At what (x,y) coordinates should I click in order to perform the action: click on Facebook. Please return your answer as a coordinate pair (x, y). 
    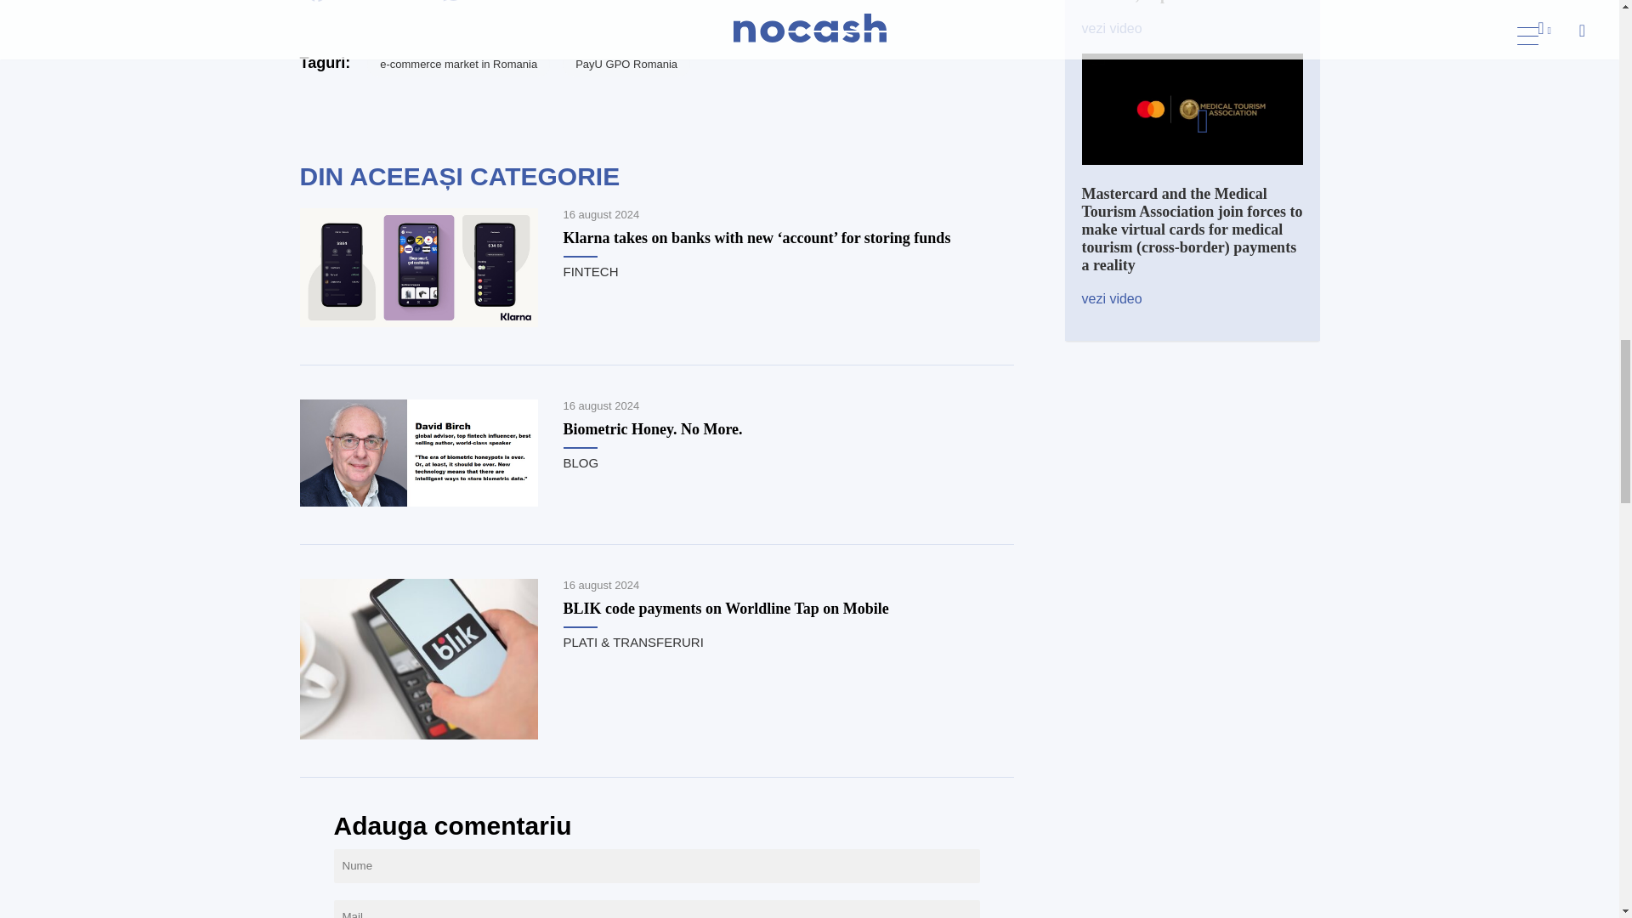
    Looking at the image, I should click on (315, 4).